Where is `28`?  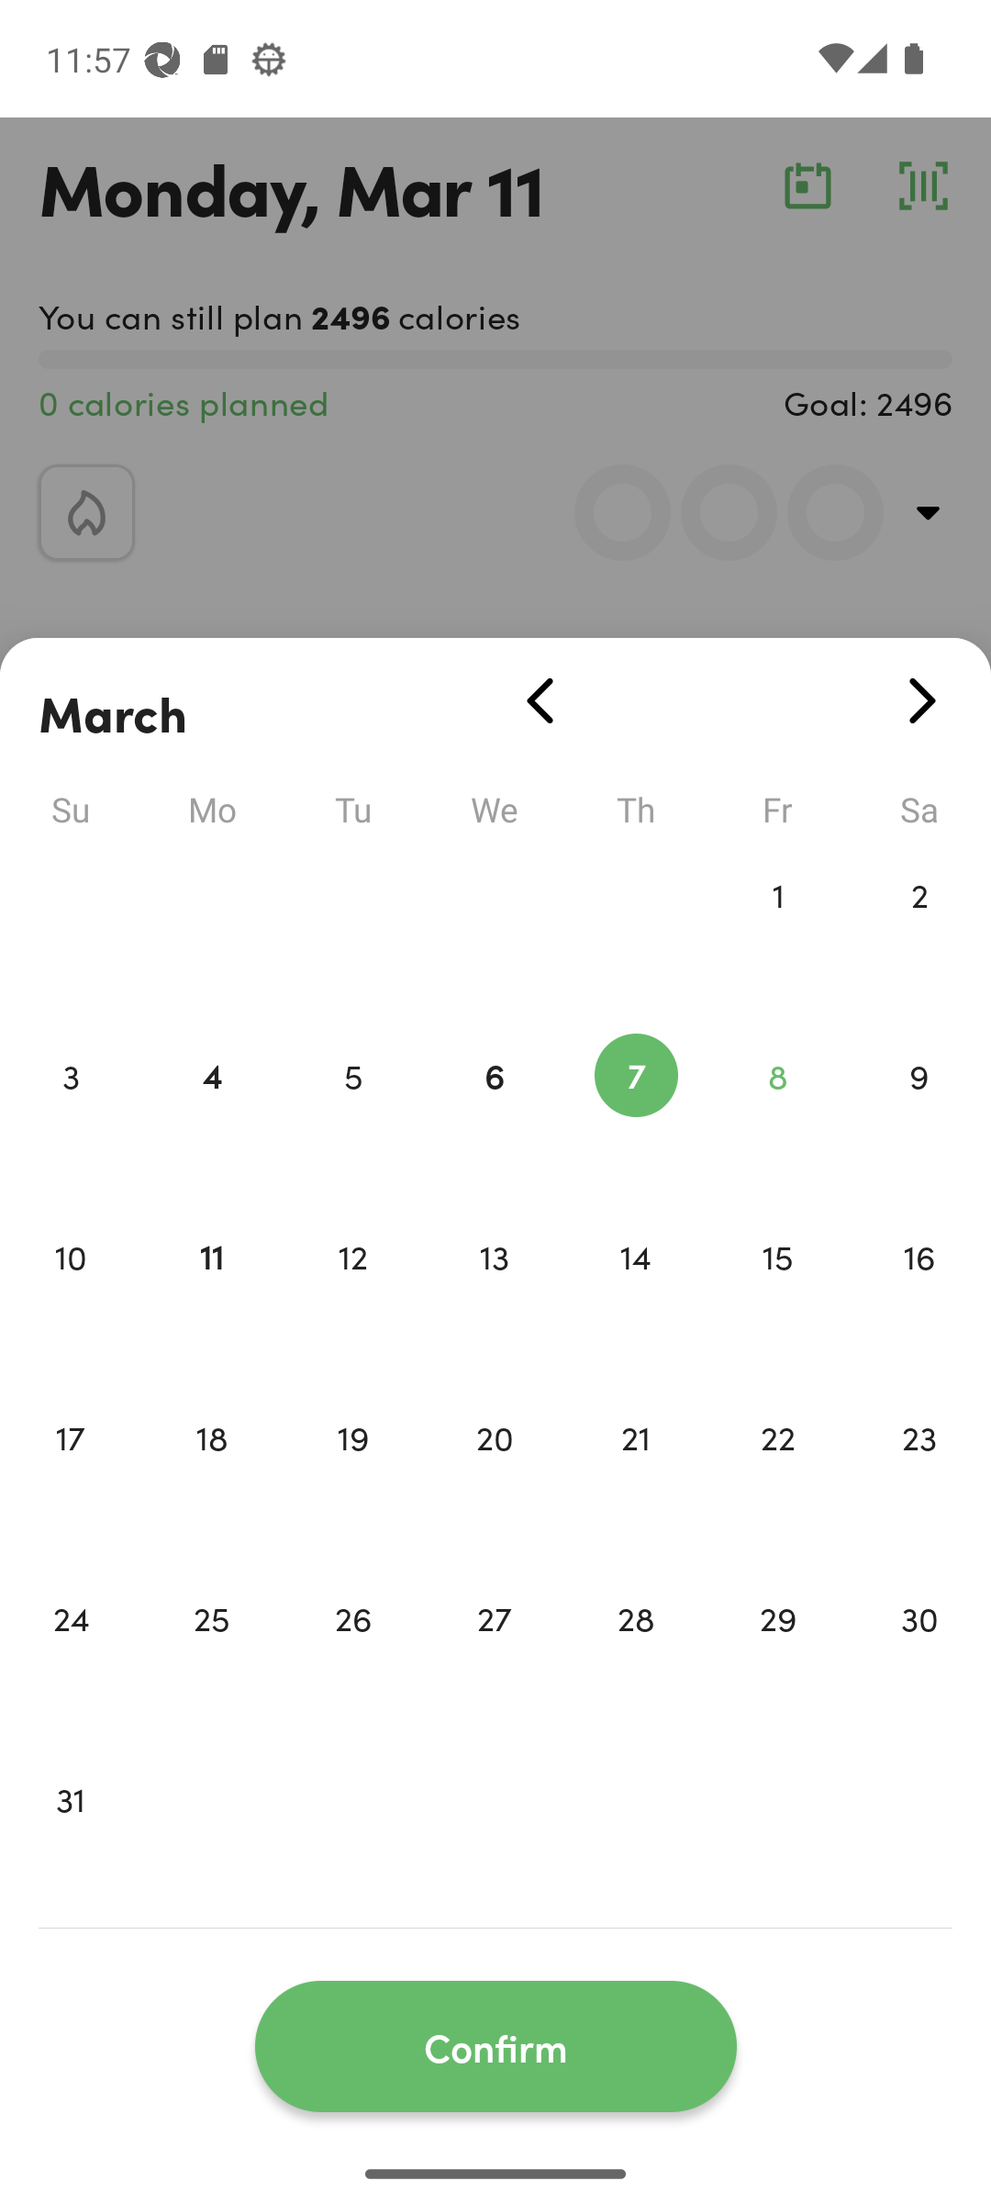
28 is located at coordinates (636, 1656).